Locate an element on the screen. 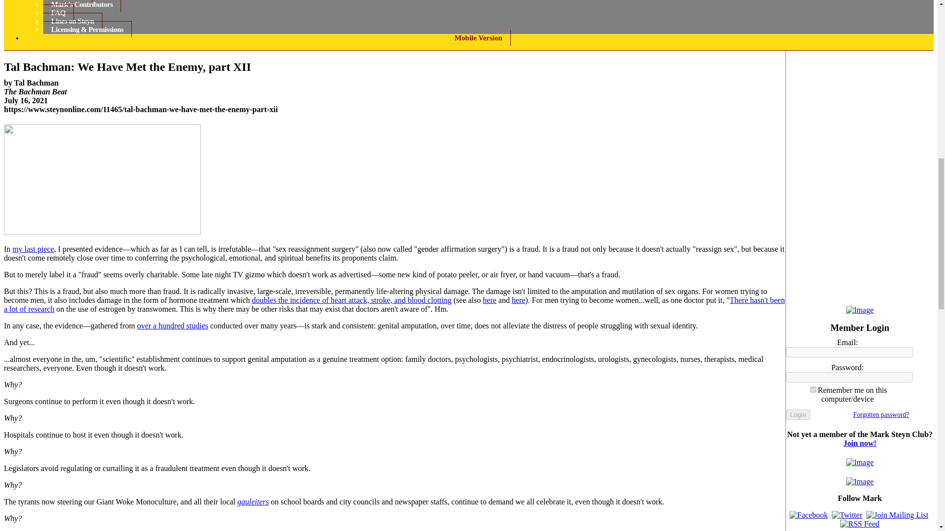  persist is located at coordinates (813, 389).